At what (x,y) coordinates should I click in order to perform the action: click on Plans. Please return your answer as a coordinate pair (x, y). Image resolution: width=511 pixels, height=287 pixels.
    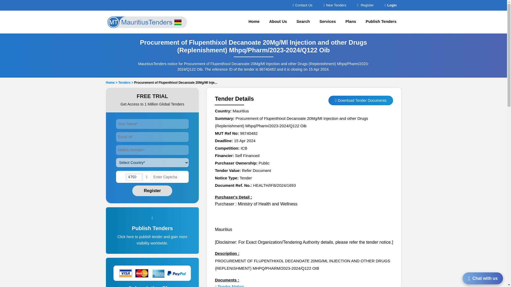
    Looking at the image, I should click on (351, 22).